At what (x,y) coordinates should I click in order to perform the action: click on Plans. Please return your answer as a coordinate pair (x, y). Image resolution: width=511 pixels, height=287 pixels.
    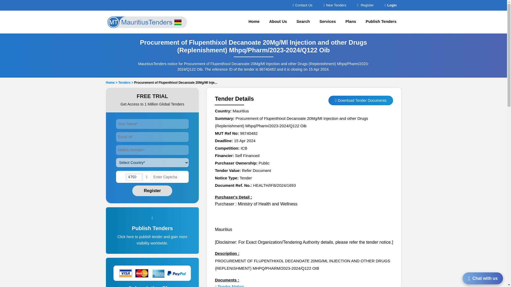
    Looking at the image, I should click on (351, 22).